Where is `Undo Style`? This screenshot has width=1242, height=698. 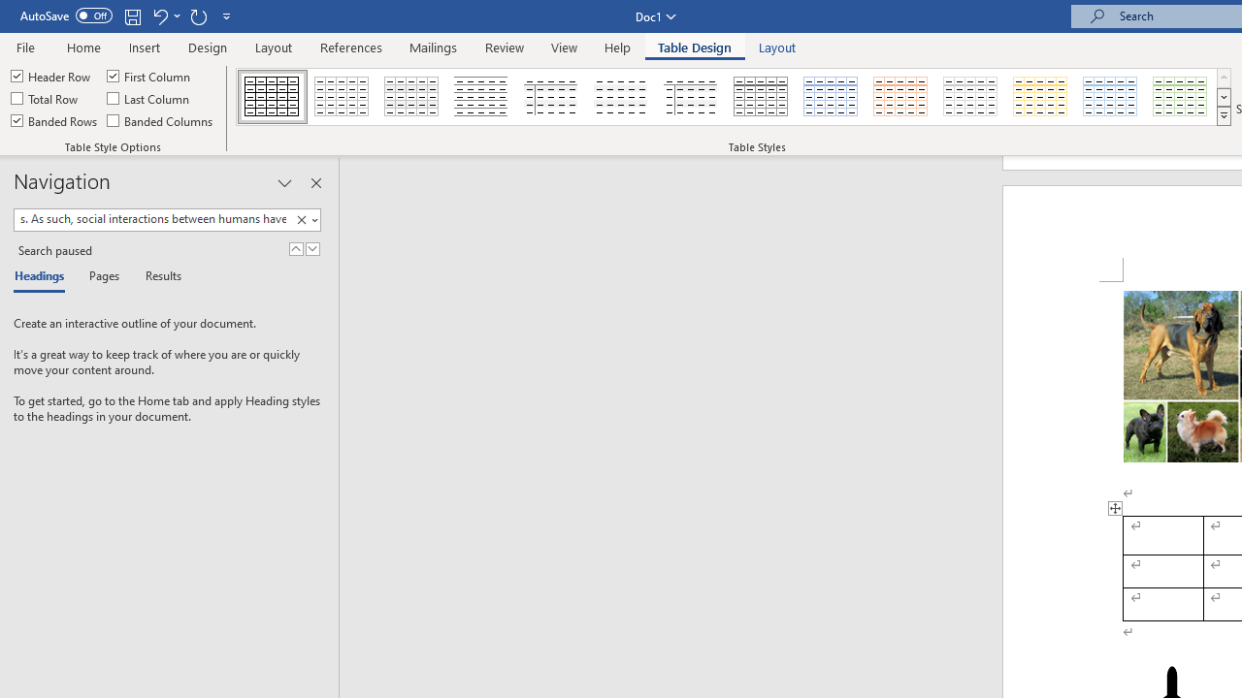
Undo Style is located at coordinates (159, 16).